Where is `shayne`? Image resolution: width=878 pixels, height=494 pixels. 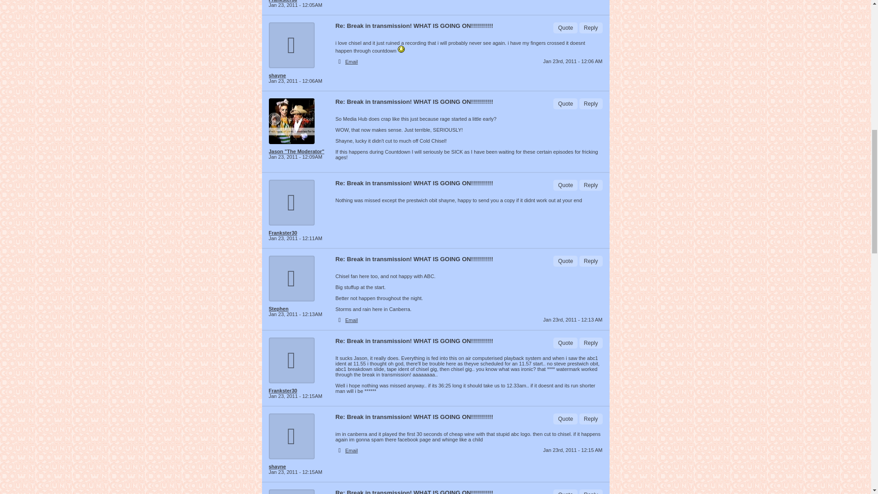
shayne is located at coordinates (298, 75).